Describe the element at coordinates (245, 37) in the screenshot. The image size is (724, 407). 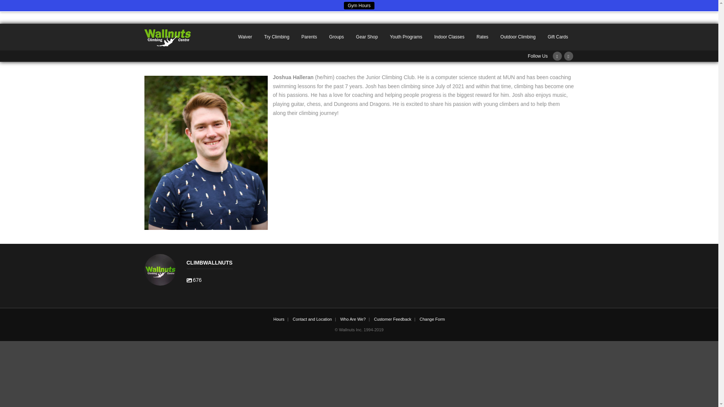
I see `Gear Shop` at that location.